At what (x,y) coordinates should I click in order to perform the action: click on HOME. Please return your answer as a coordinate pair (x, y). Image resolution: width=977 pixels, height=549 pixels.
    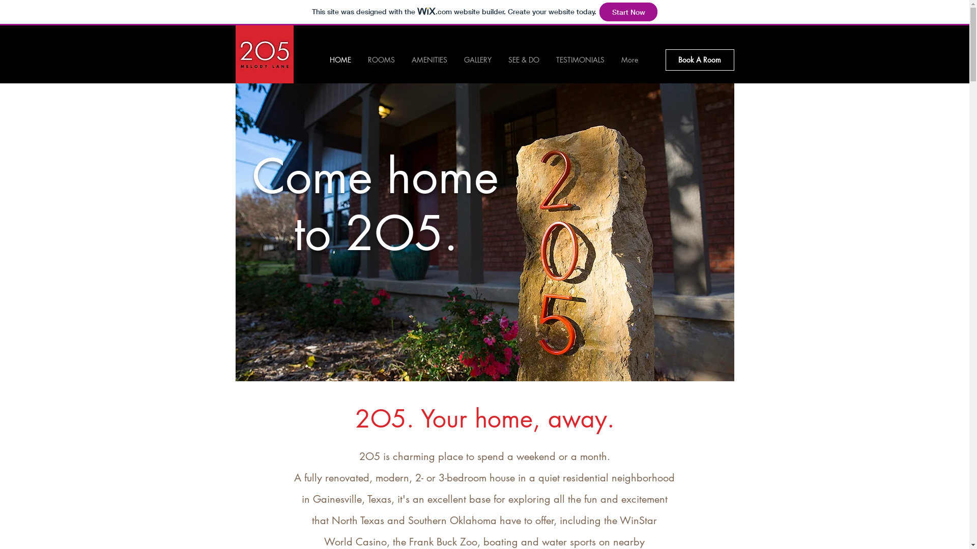
    Looking at the image, I should click on (341, 60).